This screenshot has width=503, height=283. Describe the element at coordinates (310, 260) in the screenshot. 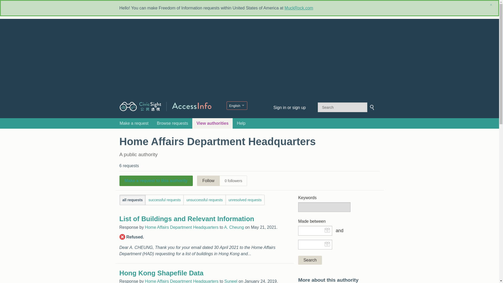

I see `Search` at that location.